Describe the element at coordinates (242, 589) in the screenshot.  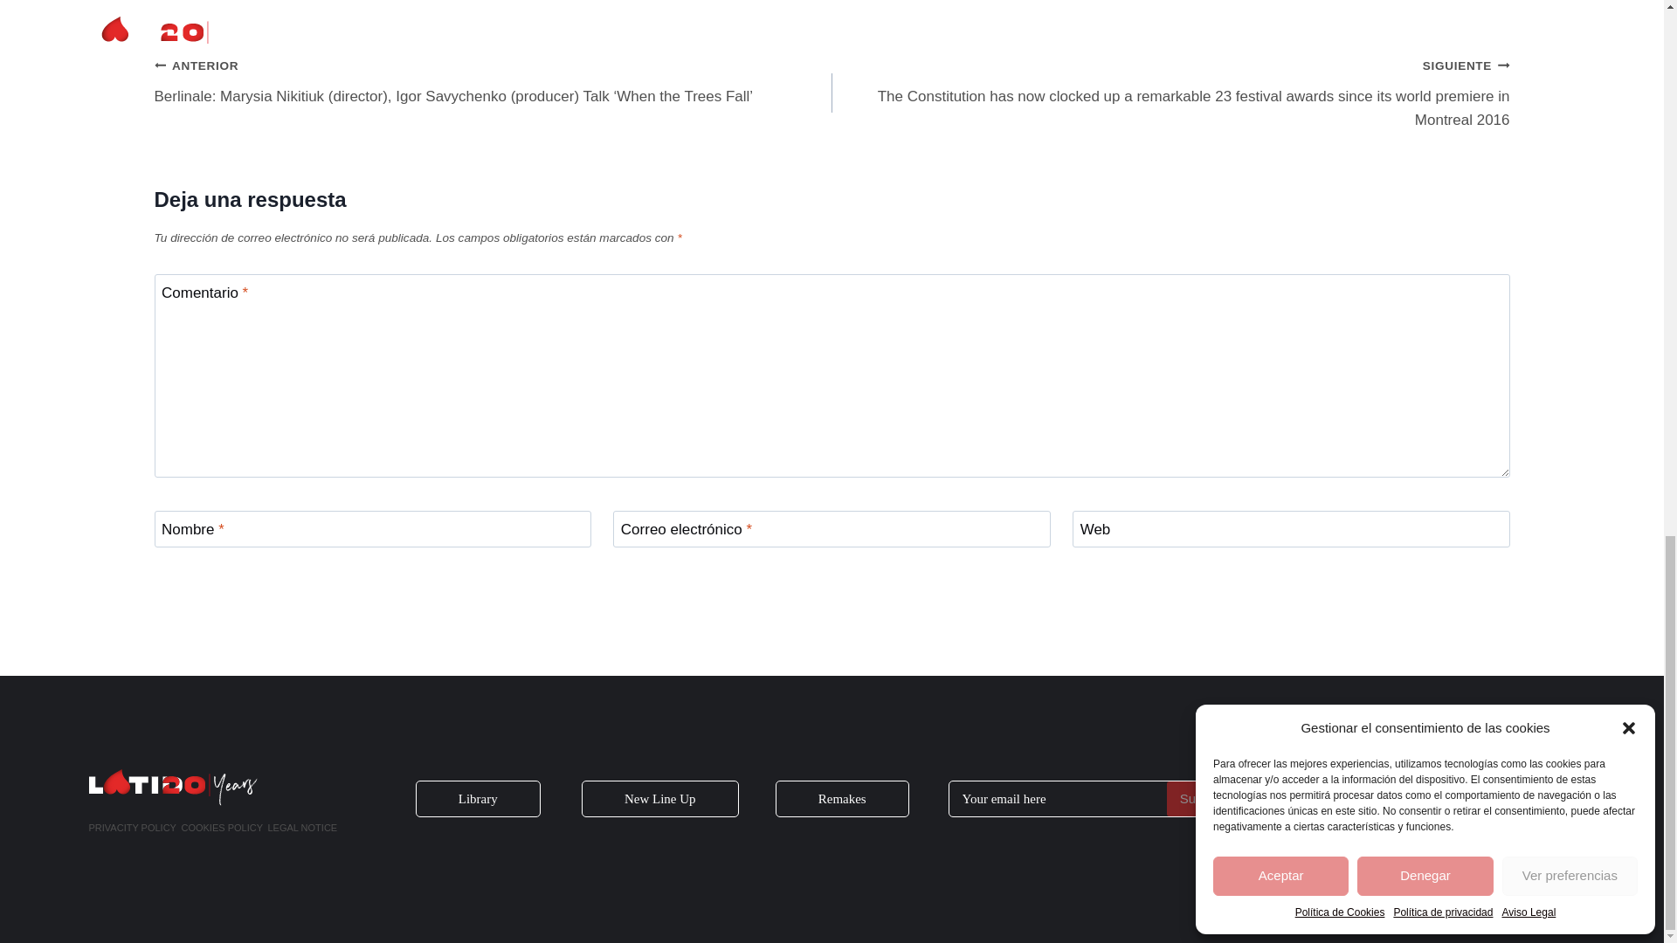
I see `Publicar el comentario` at that location.